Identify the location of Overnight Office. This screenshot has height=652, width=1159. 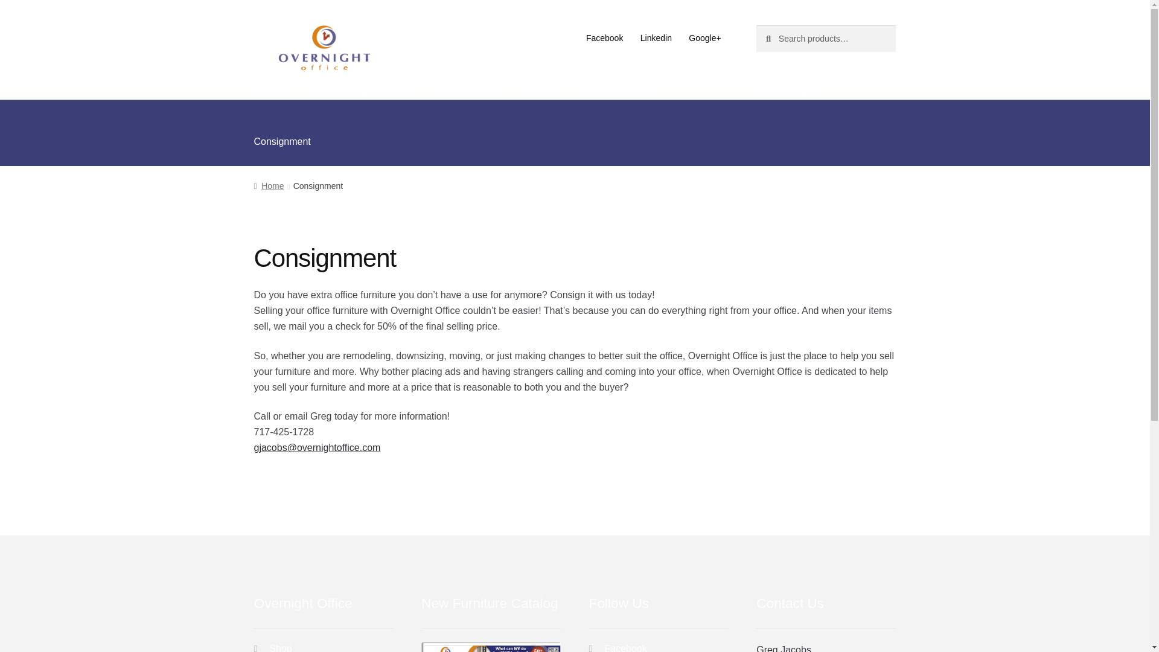
(323, 48).